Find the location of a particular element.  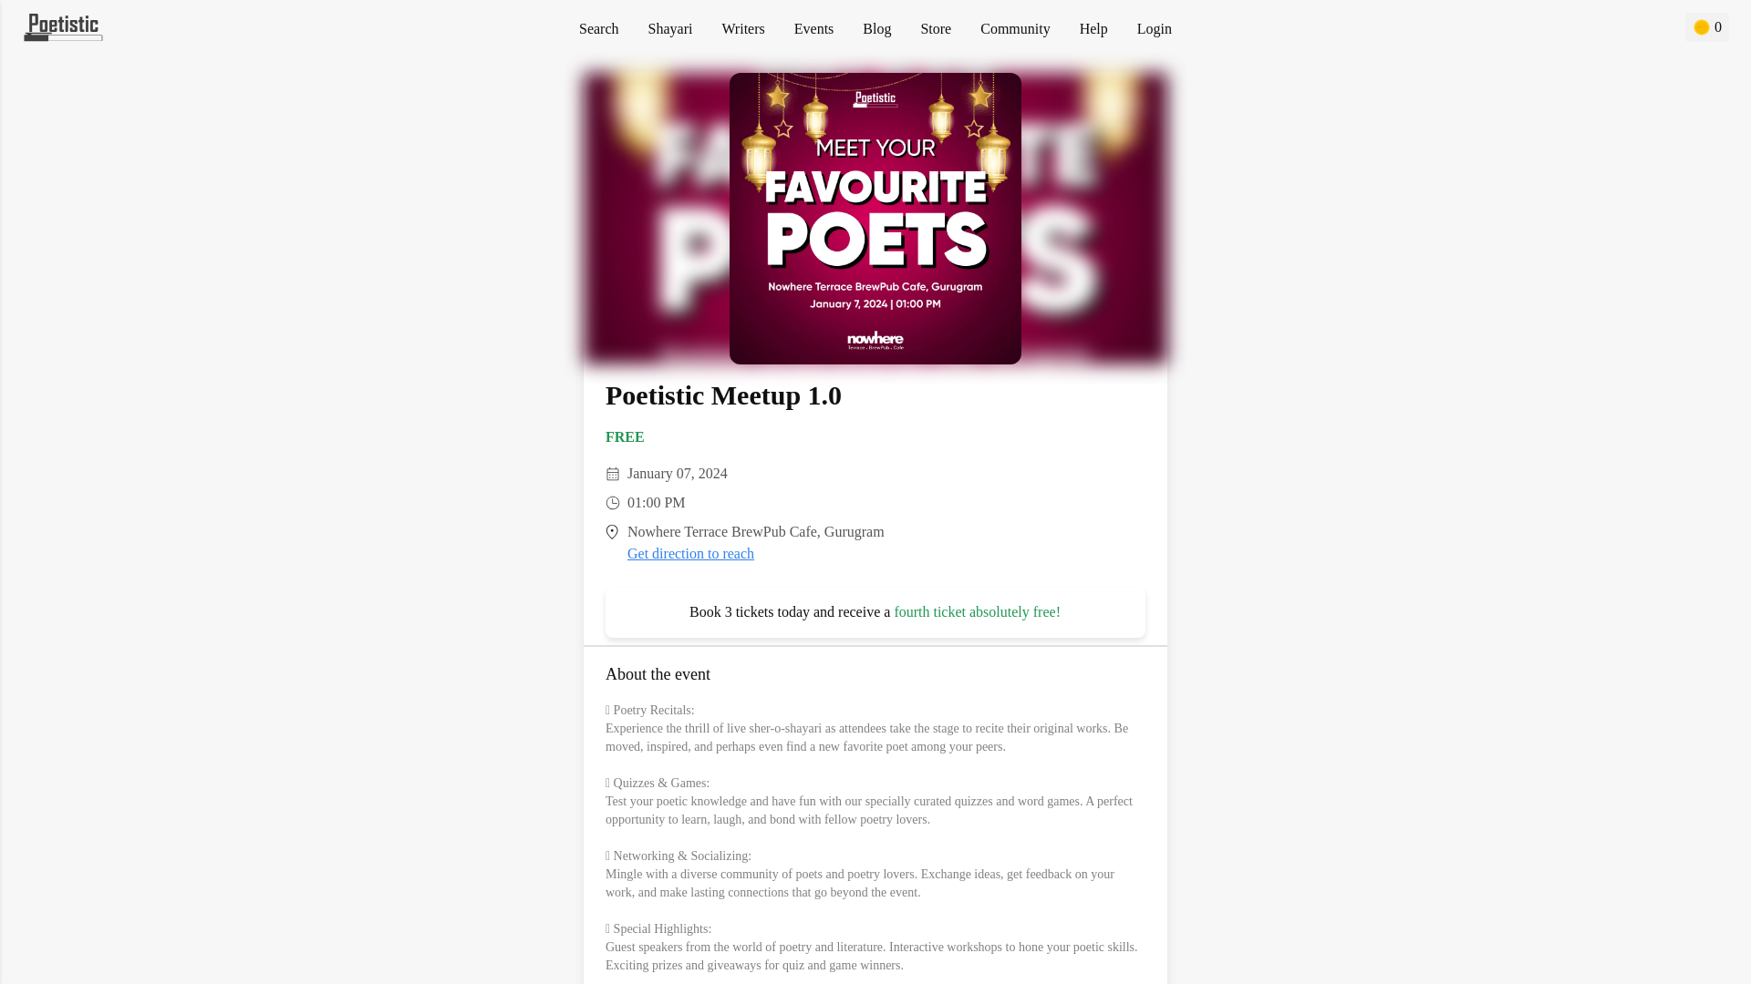

Search is located at coordinates (599, 27).